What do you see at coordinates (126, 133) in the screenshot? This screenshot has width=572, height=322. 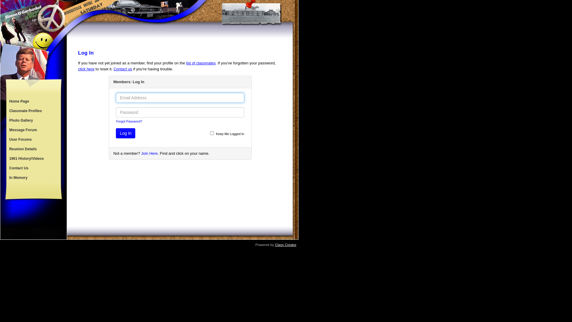 I see `Log In` at bounding box center [126, 133].